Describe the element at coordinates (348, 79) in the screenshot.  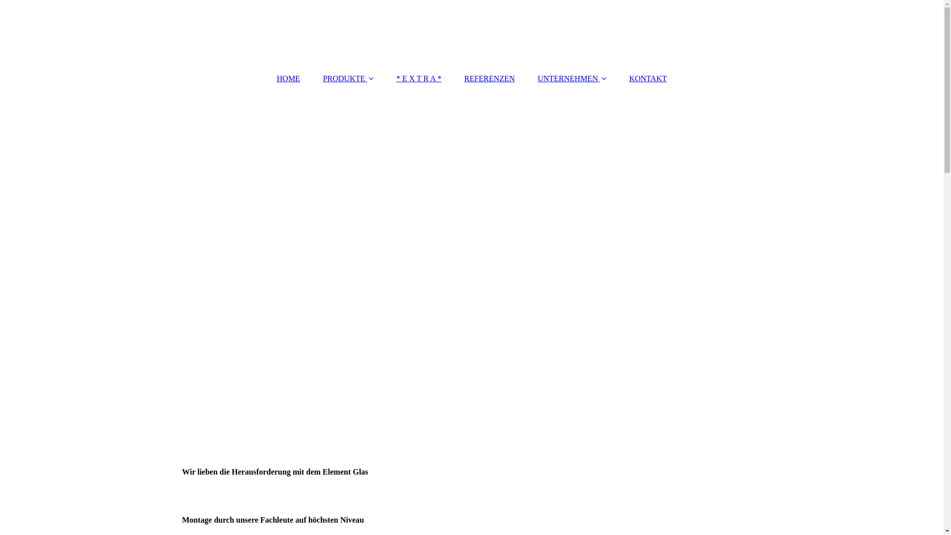
I see `PRODUKTE` at that location.